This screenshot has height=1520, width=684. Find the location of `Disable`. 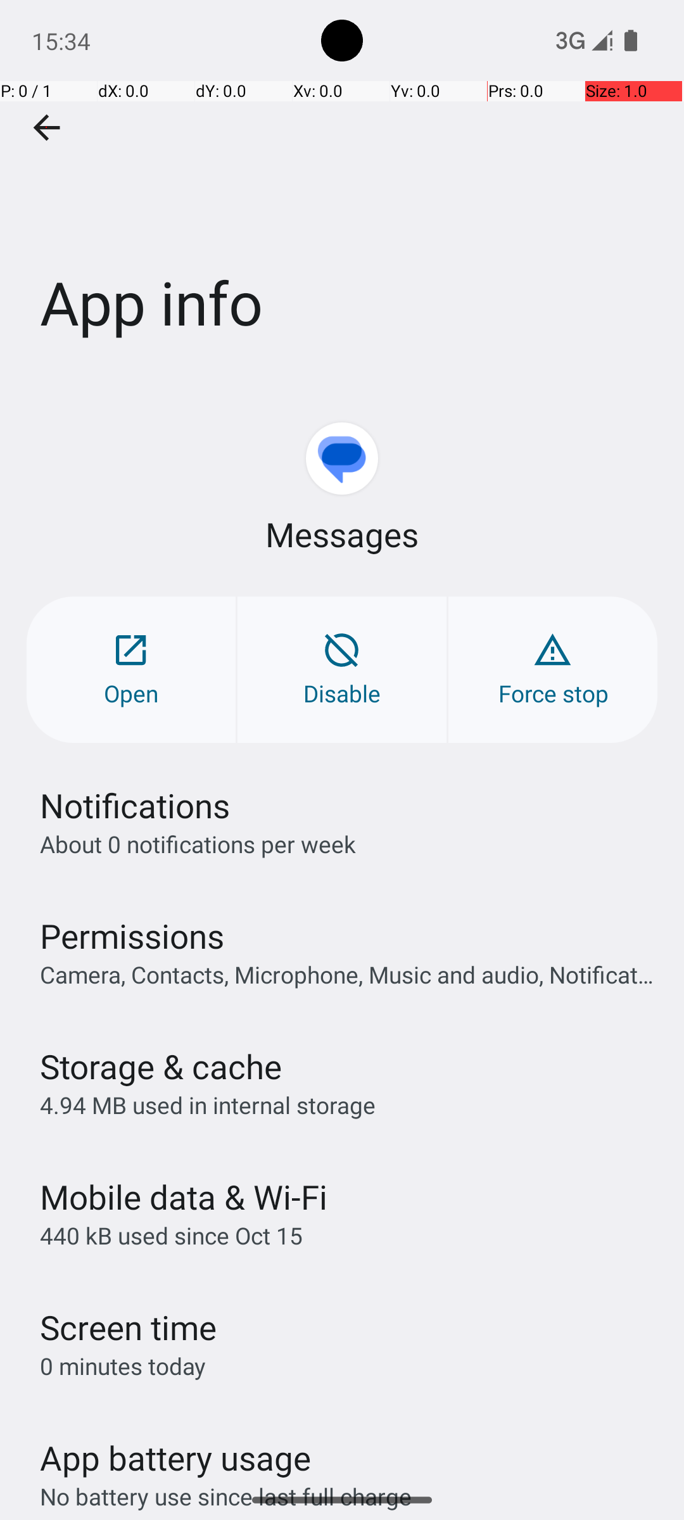

Disable is located at coordinates (342, 670).